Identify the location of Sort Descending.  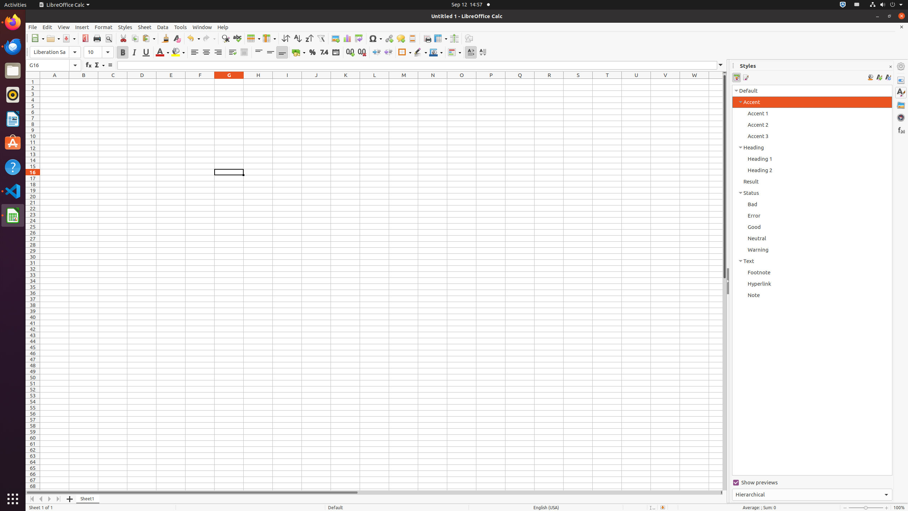
(309, 38).